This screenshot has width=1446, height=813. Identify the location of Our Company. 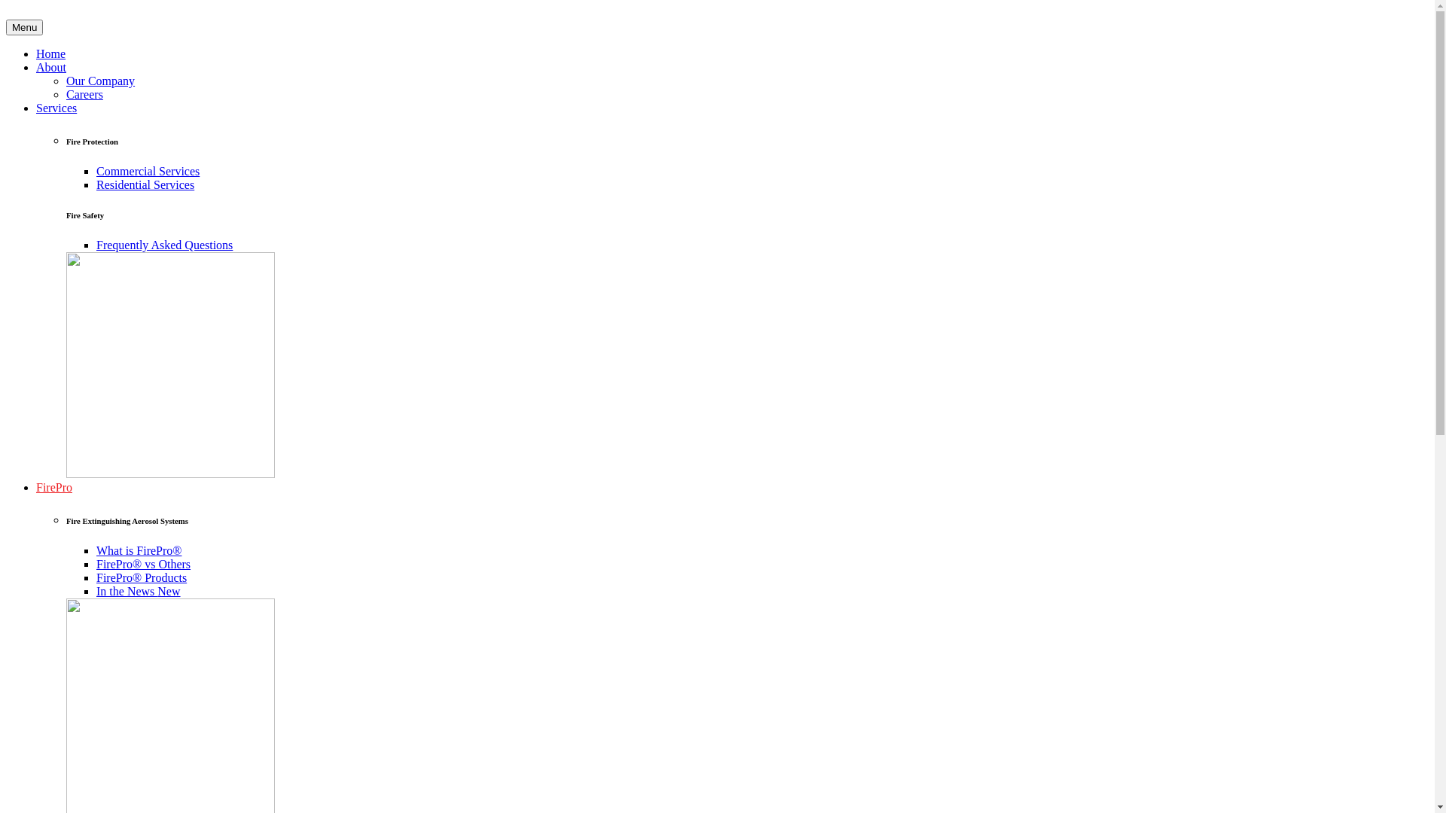
(101, 81).